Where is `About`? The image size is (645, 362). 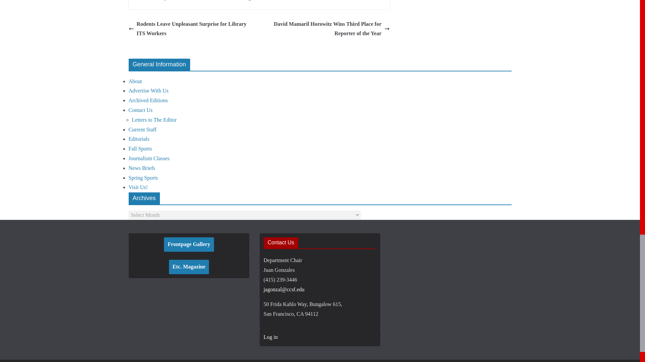 About is located at coordinates (135, 81).